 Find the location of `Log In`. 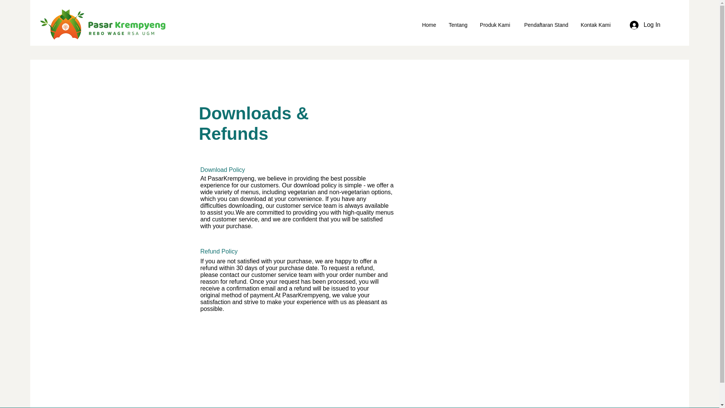

Log In is located at coordinates (645, 25).